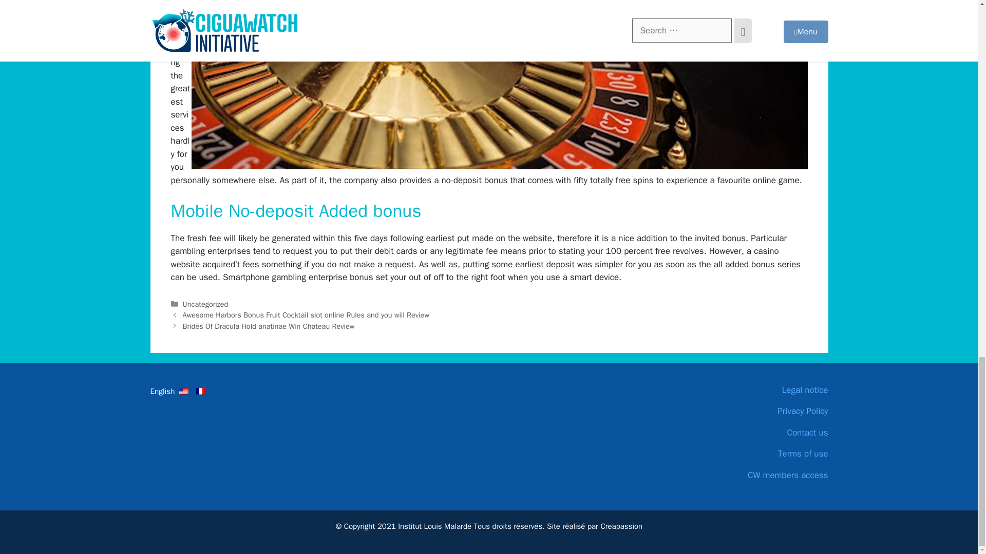  What do you see at coordinates (205, 304) in the screenshot?
I see `Uncategorized` at bounding box center [205, 304].